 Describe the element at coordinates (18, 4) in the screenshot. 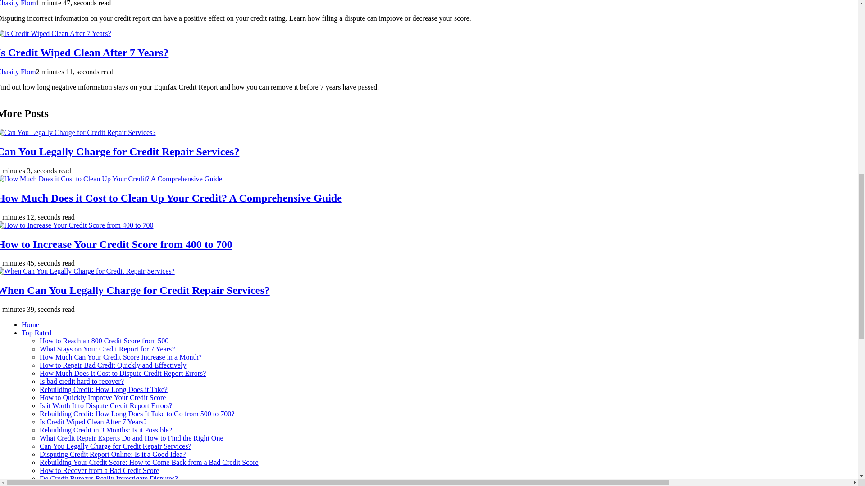

I see `Posts by Chasity Flom` at that location.